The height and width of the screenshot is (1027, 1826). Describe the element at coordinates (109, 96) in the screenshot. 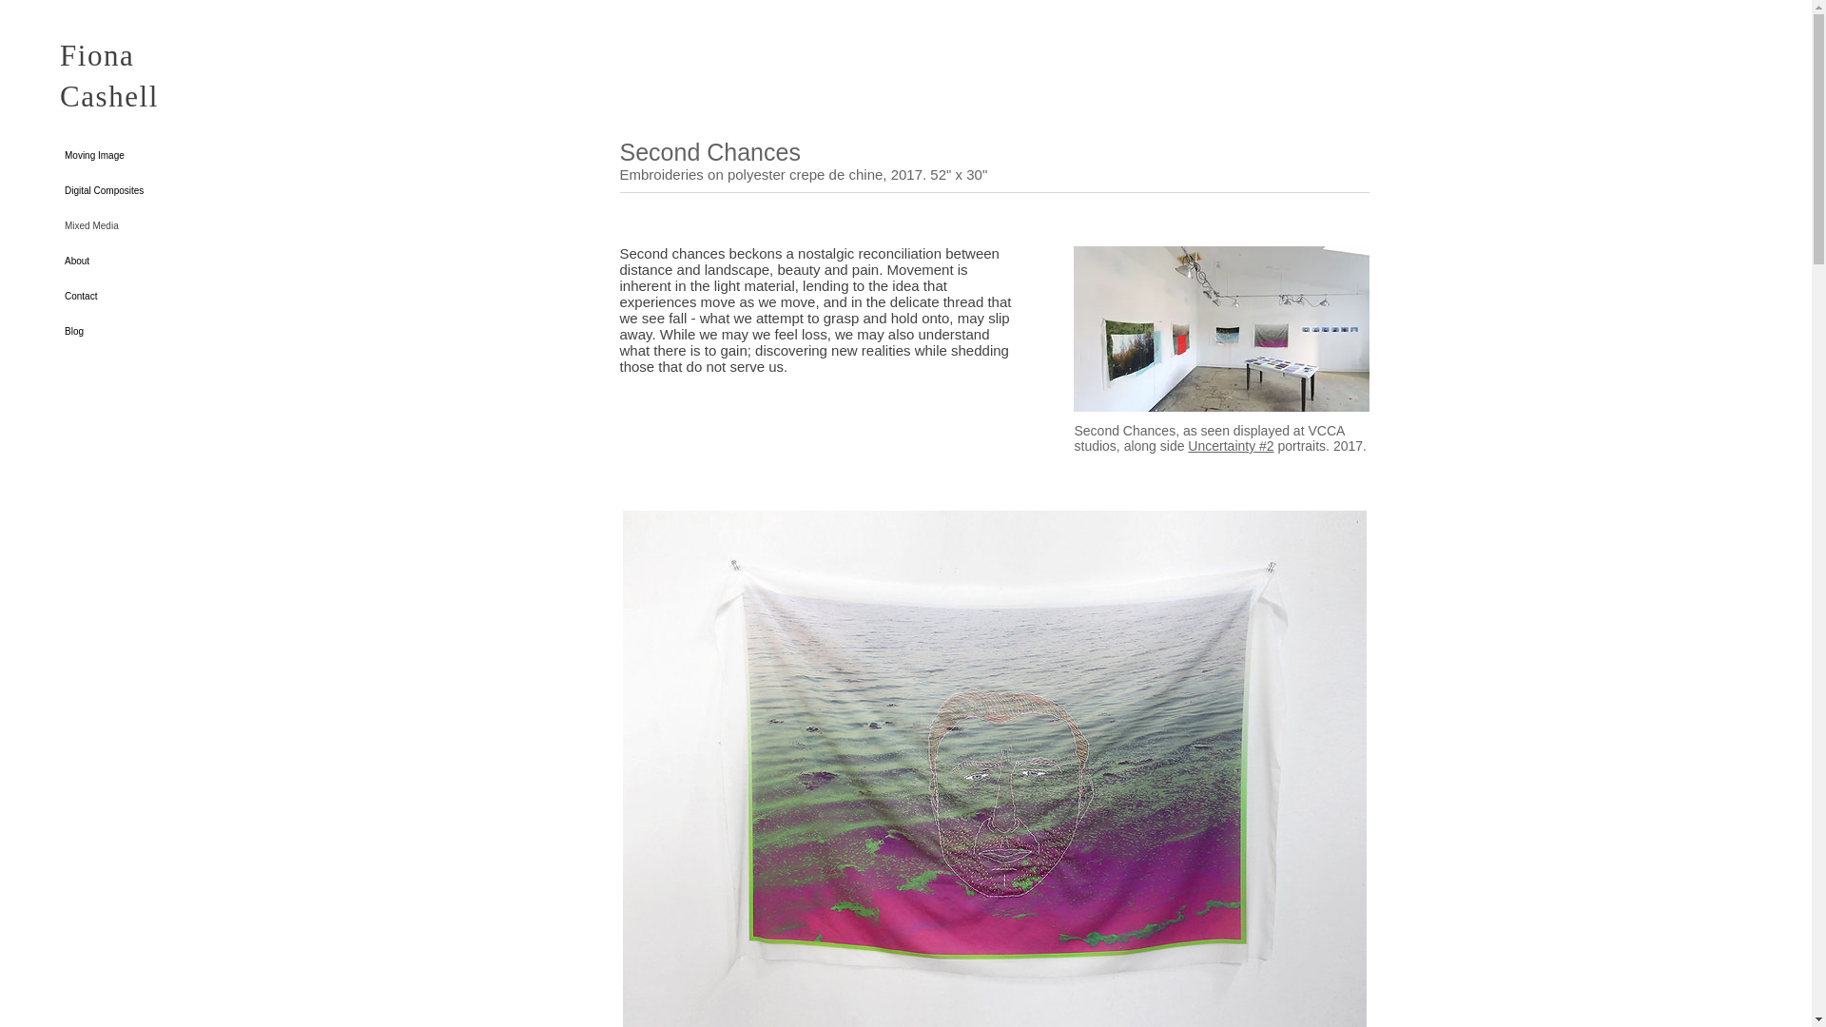

I see `Cashell` at that location.